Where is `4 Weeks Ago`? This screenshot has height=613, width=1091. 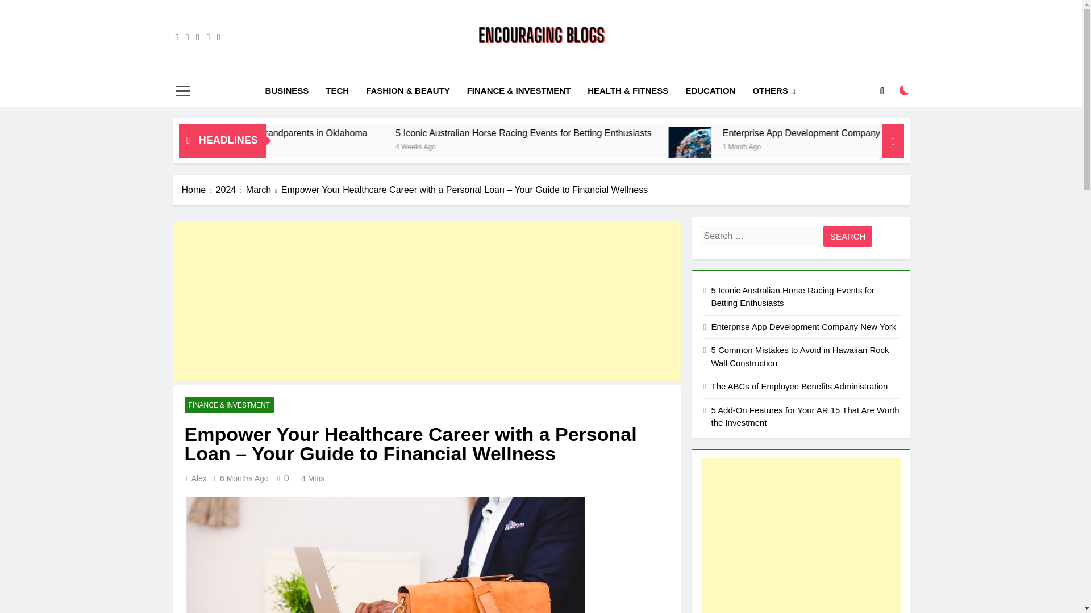
4 Weeks Ago is located at coordinates (596, 146).